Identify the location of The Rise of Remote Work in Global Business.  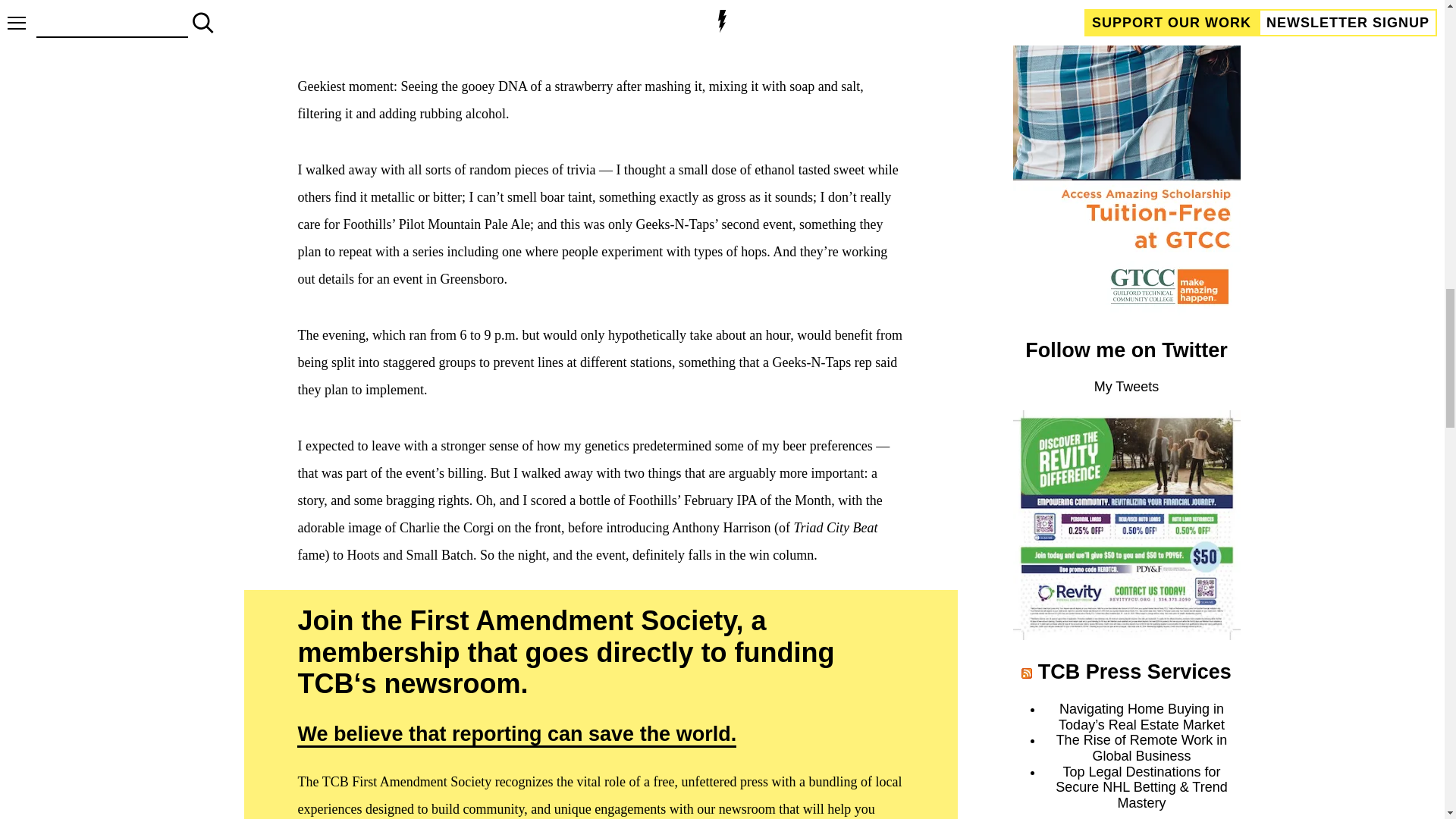
(1142, 748).